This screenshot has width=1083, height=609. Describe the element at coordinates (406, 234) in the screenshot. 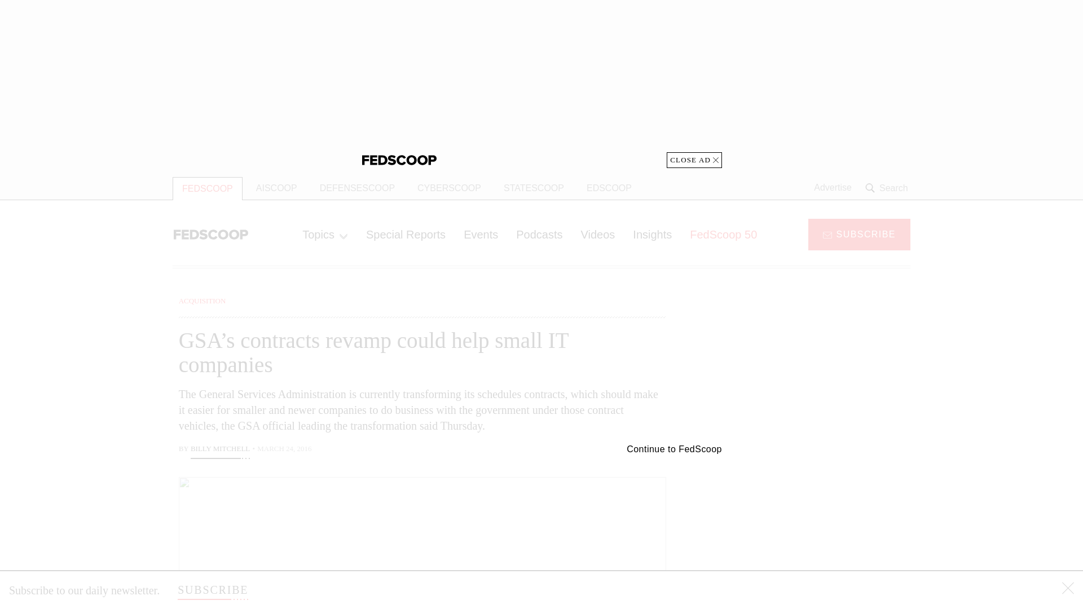

I see `Special Reports` at that location.